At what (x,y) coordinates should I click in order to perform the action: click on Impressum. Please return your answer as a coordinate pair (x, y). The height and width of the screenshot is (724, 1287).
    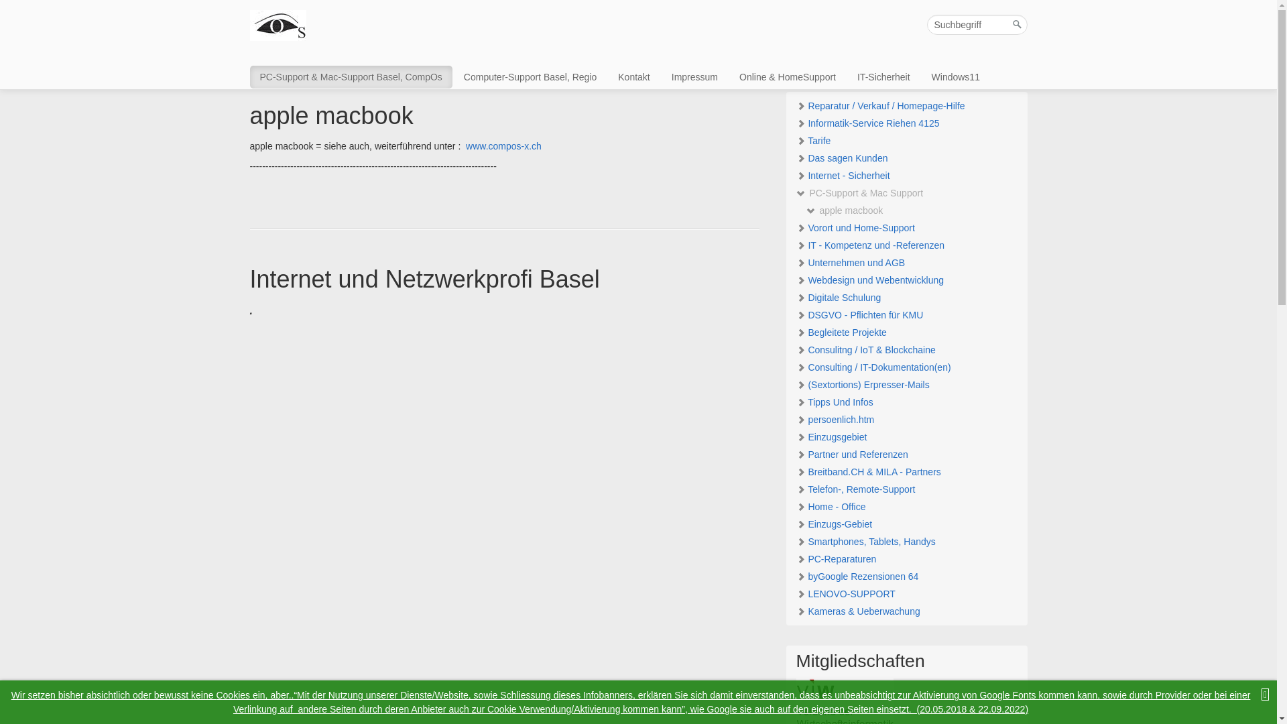
    Looking at the image, I should click on (694, 77).